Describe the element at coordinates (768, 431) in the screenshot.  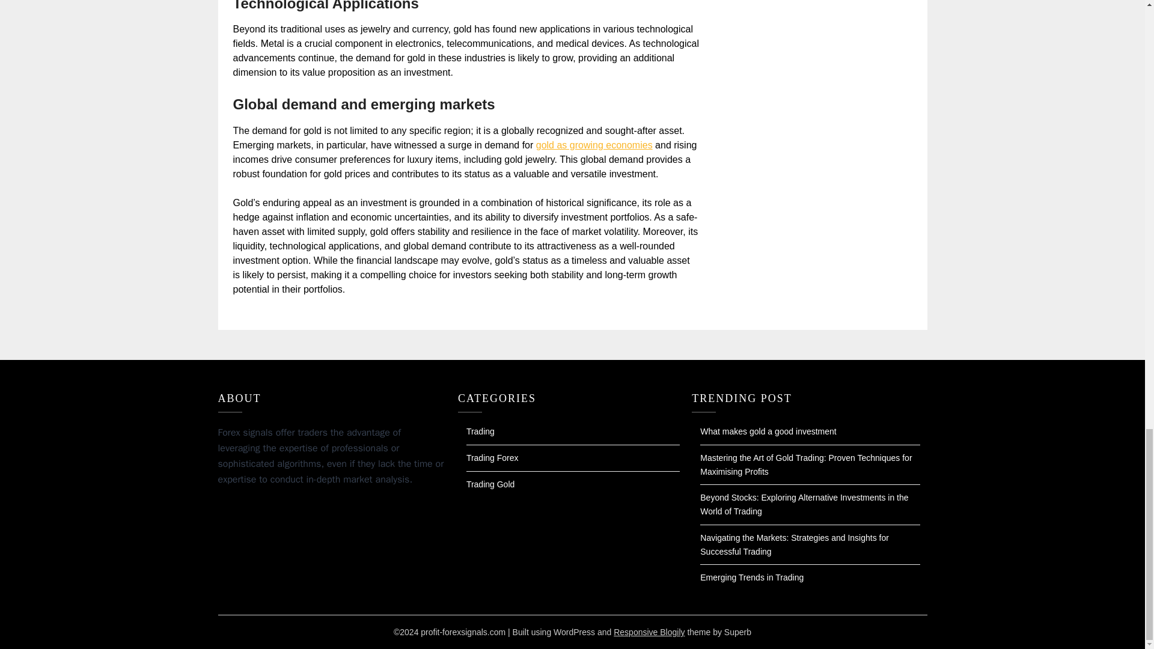
I see `What makes gold a good investment` at that location.